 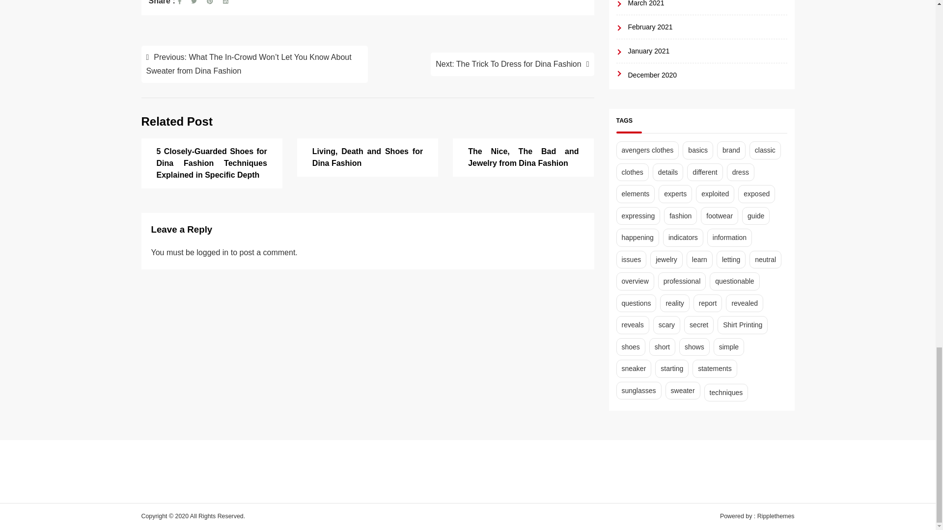 What do you see at coordinates (523, 158) in the screenshot?
I see `The Nice, The Bad and Jewelry from Dina Fashion` at bounding box center [523, 158].